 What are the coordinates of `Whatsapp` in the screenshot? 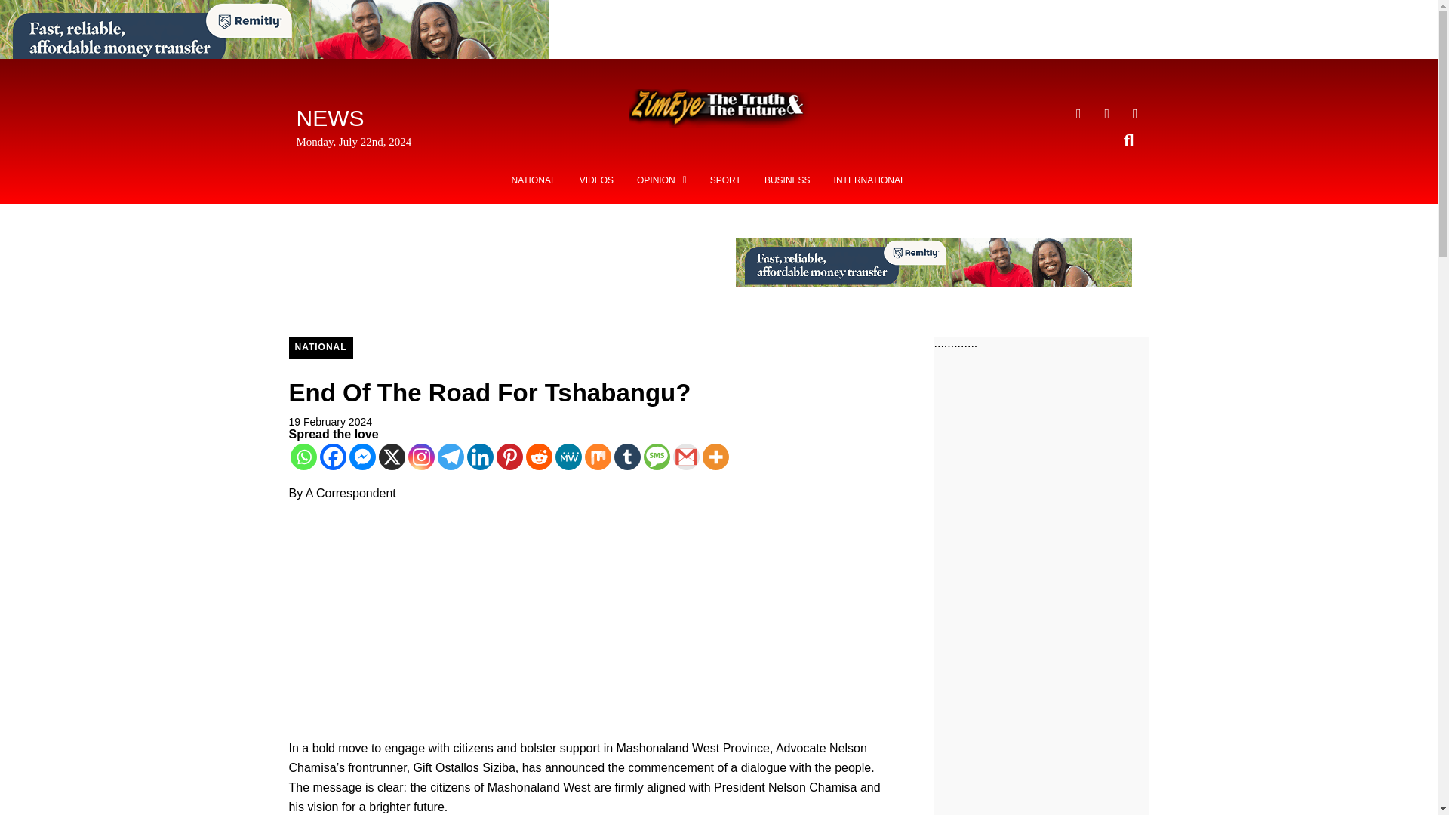 It's located at (303, 457).